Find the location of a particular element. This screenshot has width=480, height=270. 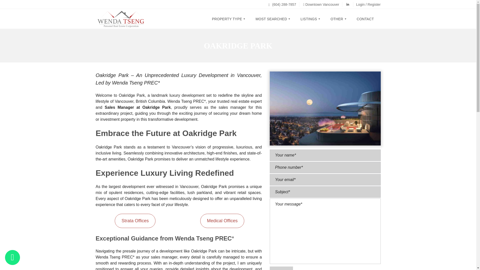

CONTACT is located at coordinates (365, 19).